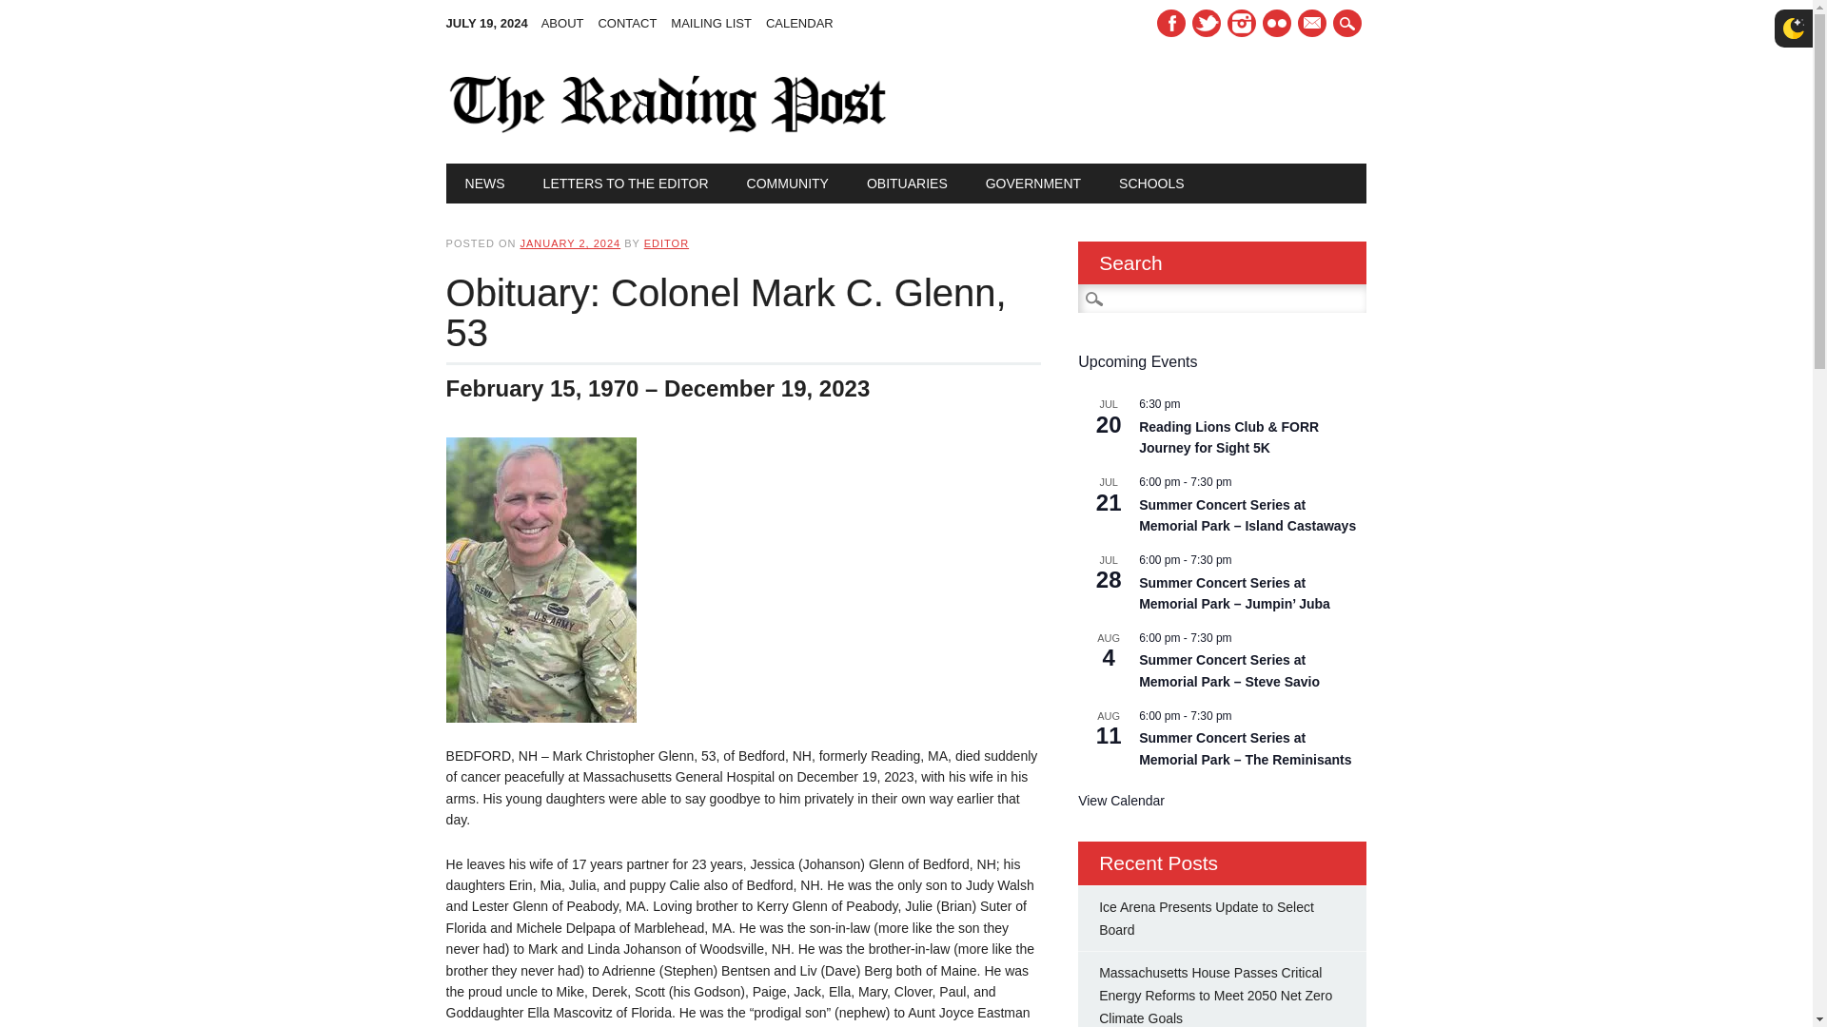 This screenshot has width=1827, height=1027. I want to click on OBITUARIES, so click(906, 183).